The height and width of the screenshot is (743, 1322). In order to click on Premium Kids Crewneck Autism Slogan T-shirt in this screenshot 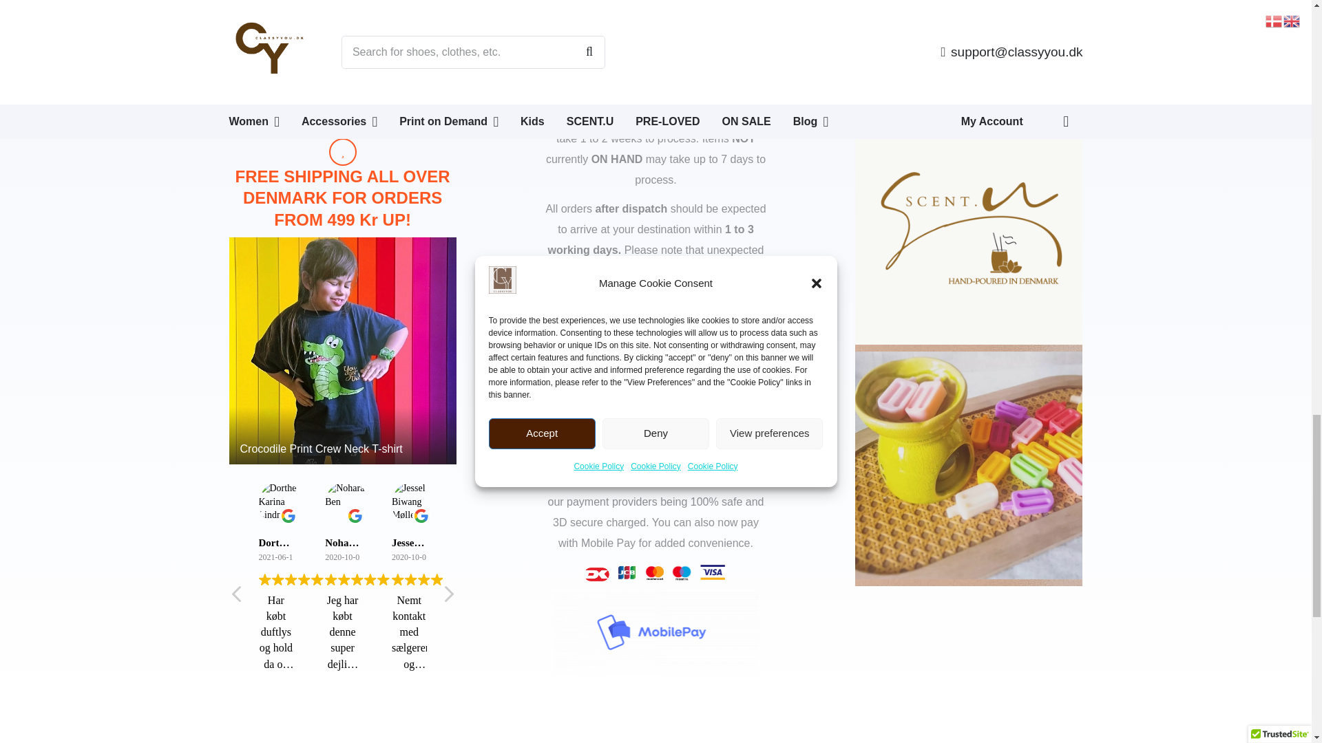, I will do `click(342, 351)`.